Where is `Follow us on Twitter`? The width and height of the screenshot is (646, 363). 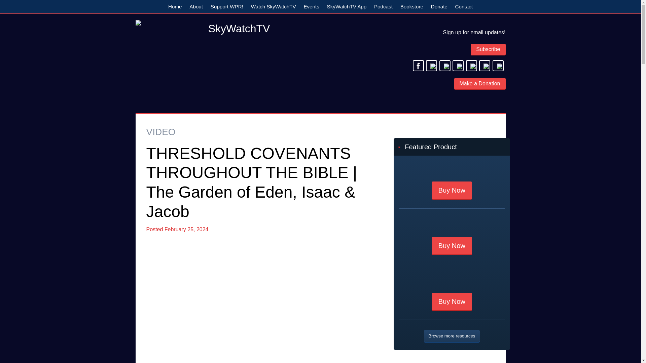 Follow us on Twitter is located at coordinates (431, 66).